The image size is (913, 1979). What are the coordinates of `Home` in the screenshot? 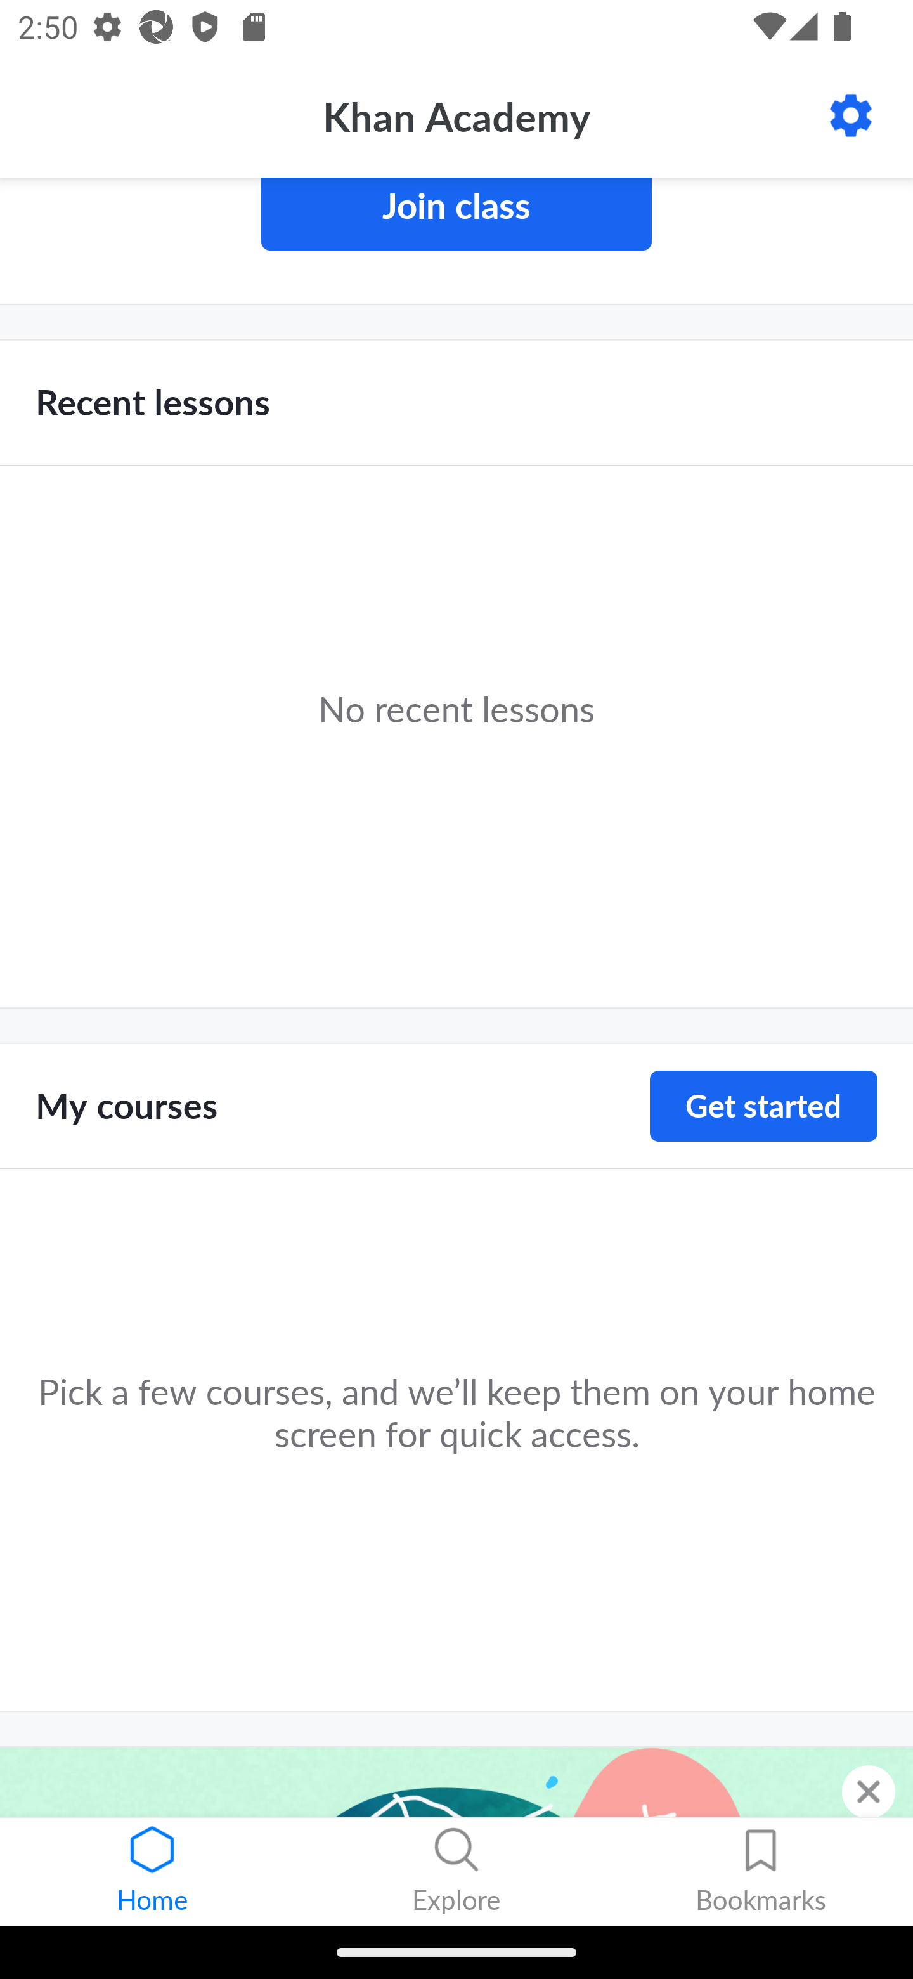 It's located at (152, 1872).